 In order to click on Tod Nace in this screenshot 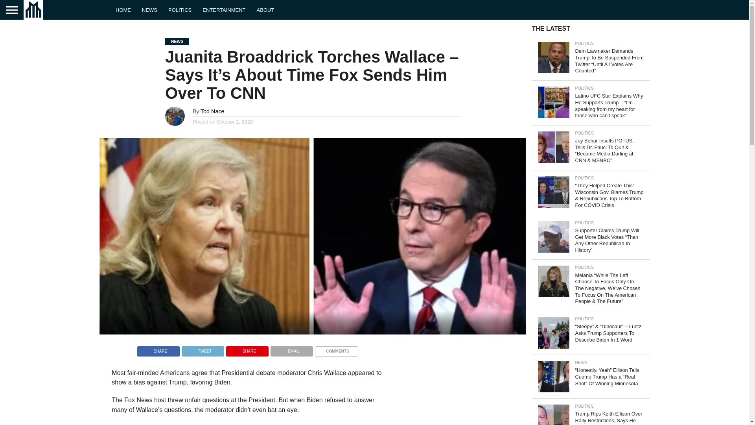, I will do `click(212, 111)`.